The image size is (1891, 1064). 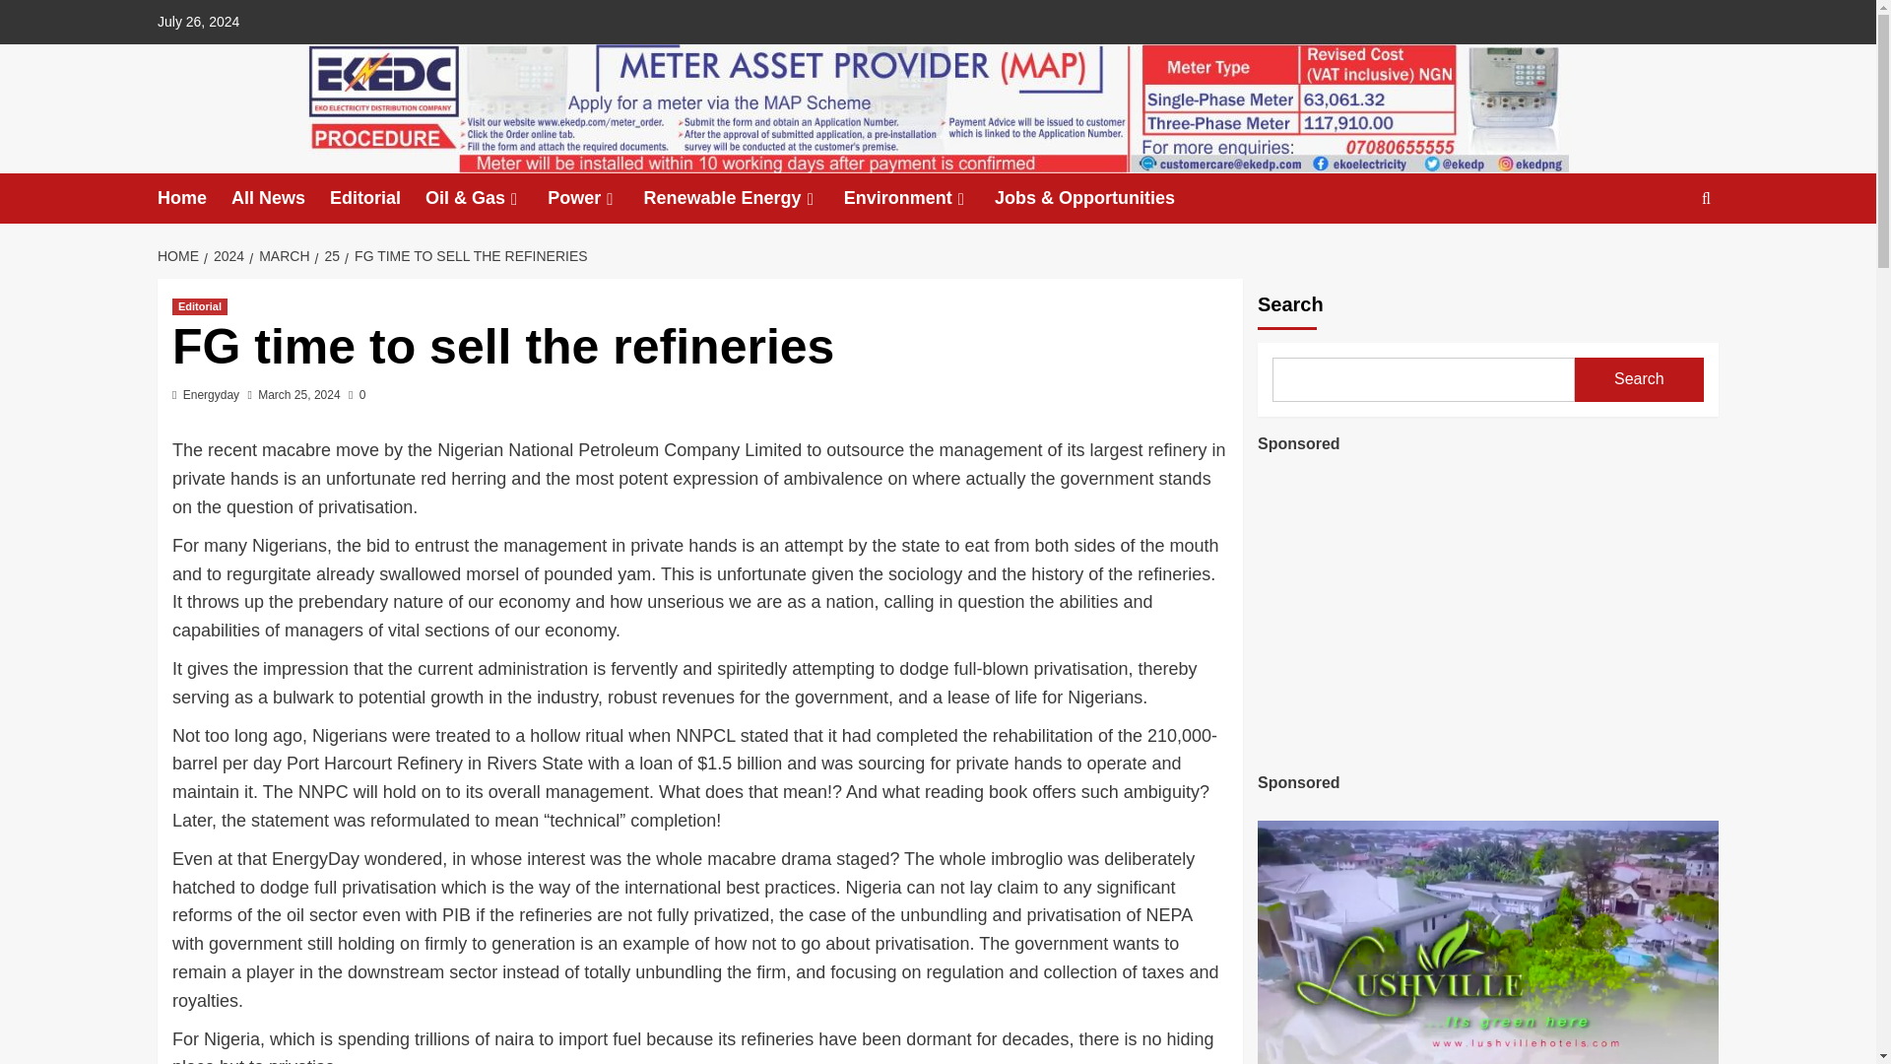 I want to click on Search, so click(x=1661, y=258).